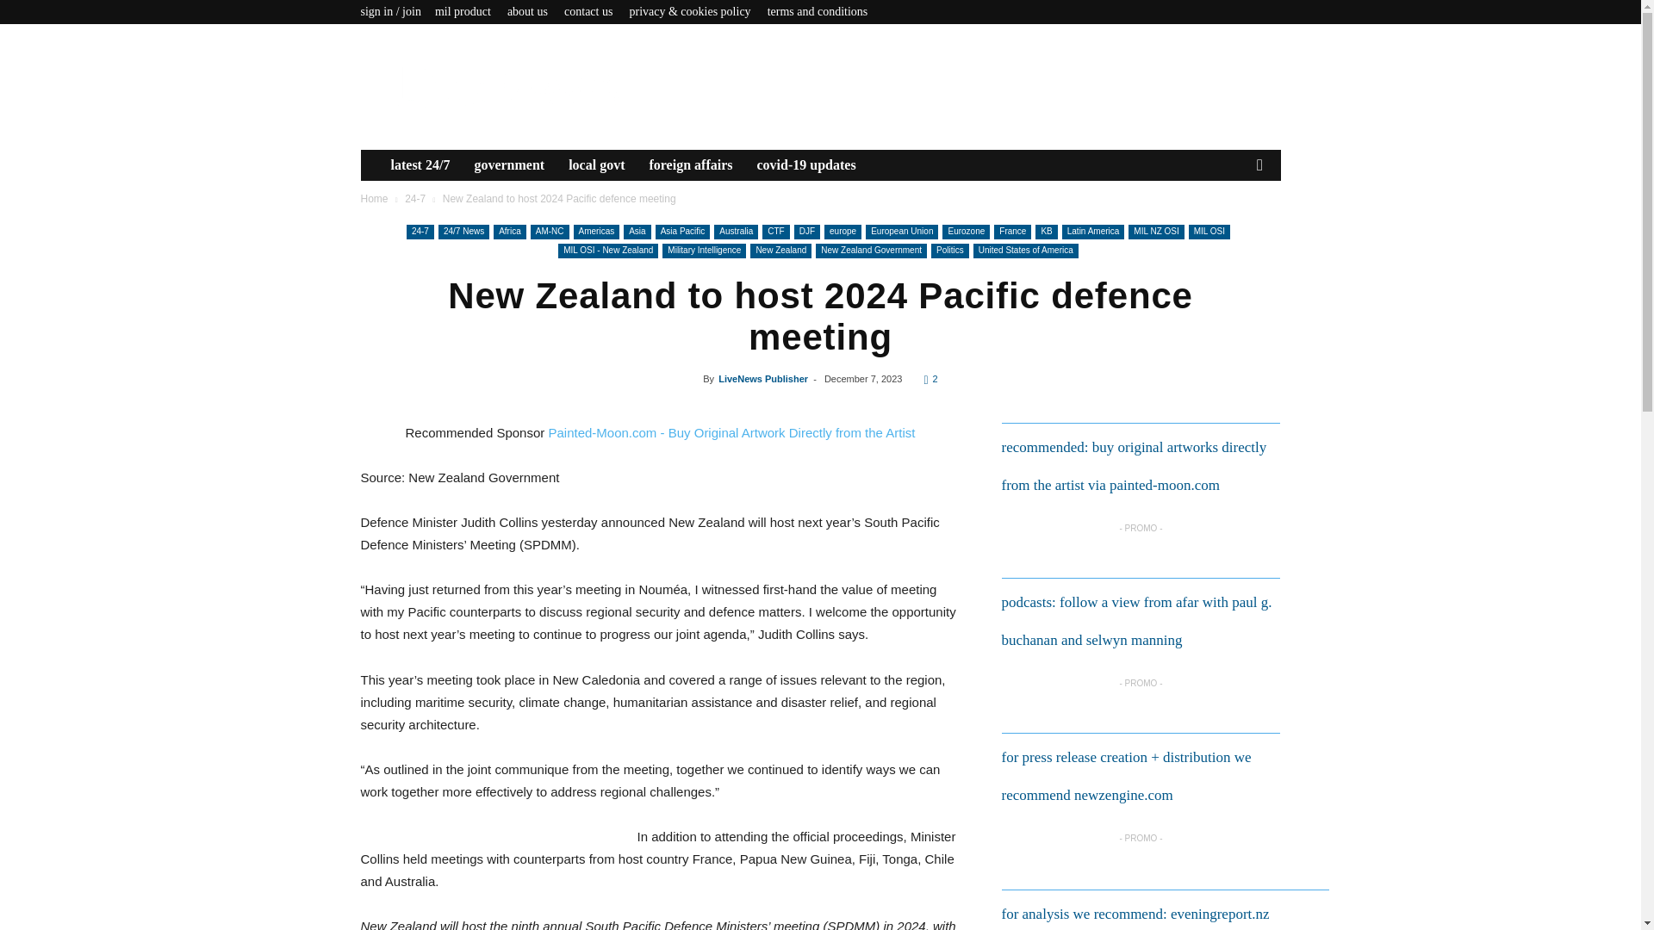 The width and height of the screenshot is (1654, 930). Describe the element at coordinates (597, 232) in the screenshot. I see `Americas` at that location.